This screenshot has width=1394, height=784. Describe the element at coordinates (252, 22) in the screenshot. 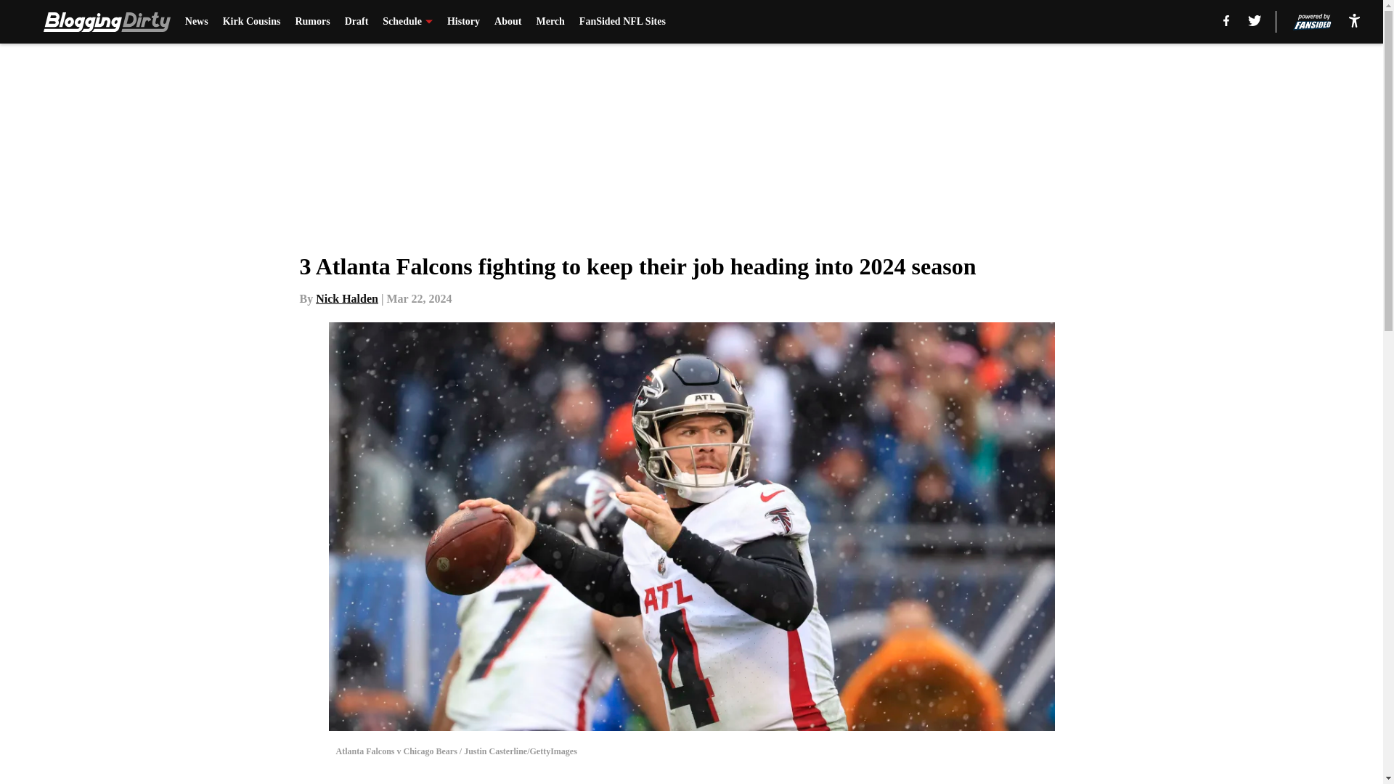

I see `Kirk Cousins` at that location.